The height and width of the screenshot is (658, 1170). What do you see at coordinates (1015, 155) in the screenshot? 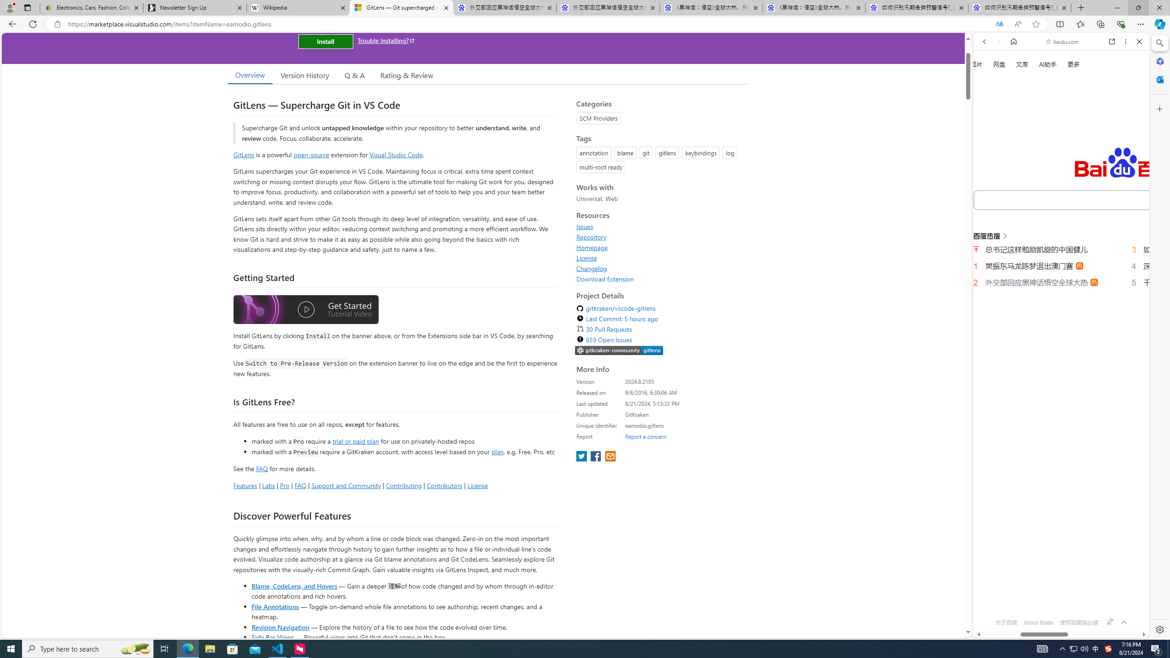
I see `IMAGES` at bounding box center [1015, 155].